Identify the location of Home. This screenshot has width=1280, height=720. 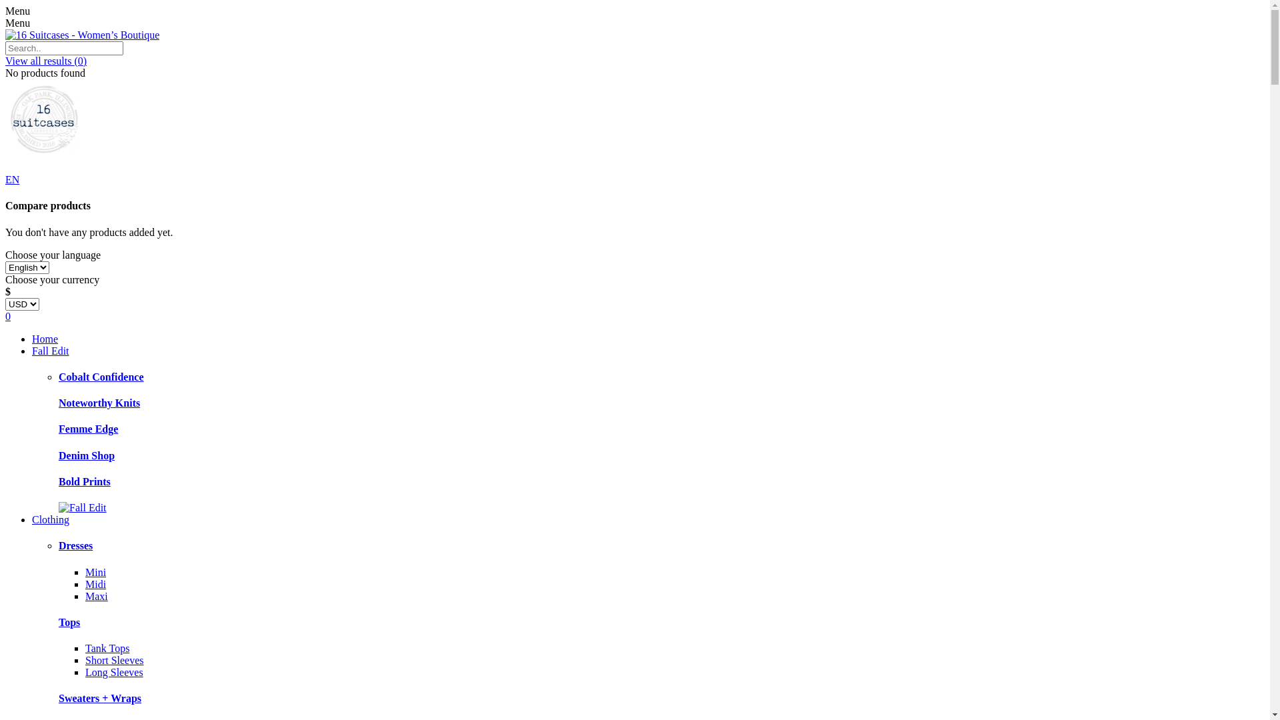
(45, 339).